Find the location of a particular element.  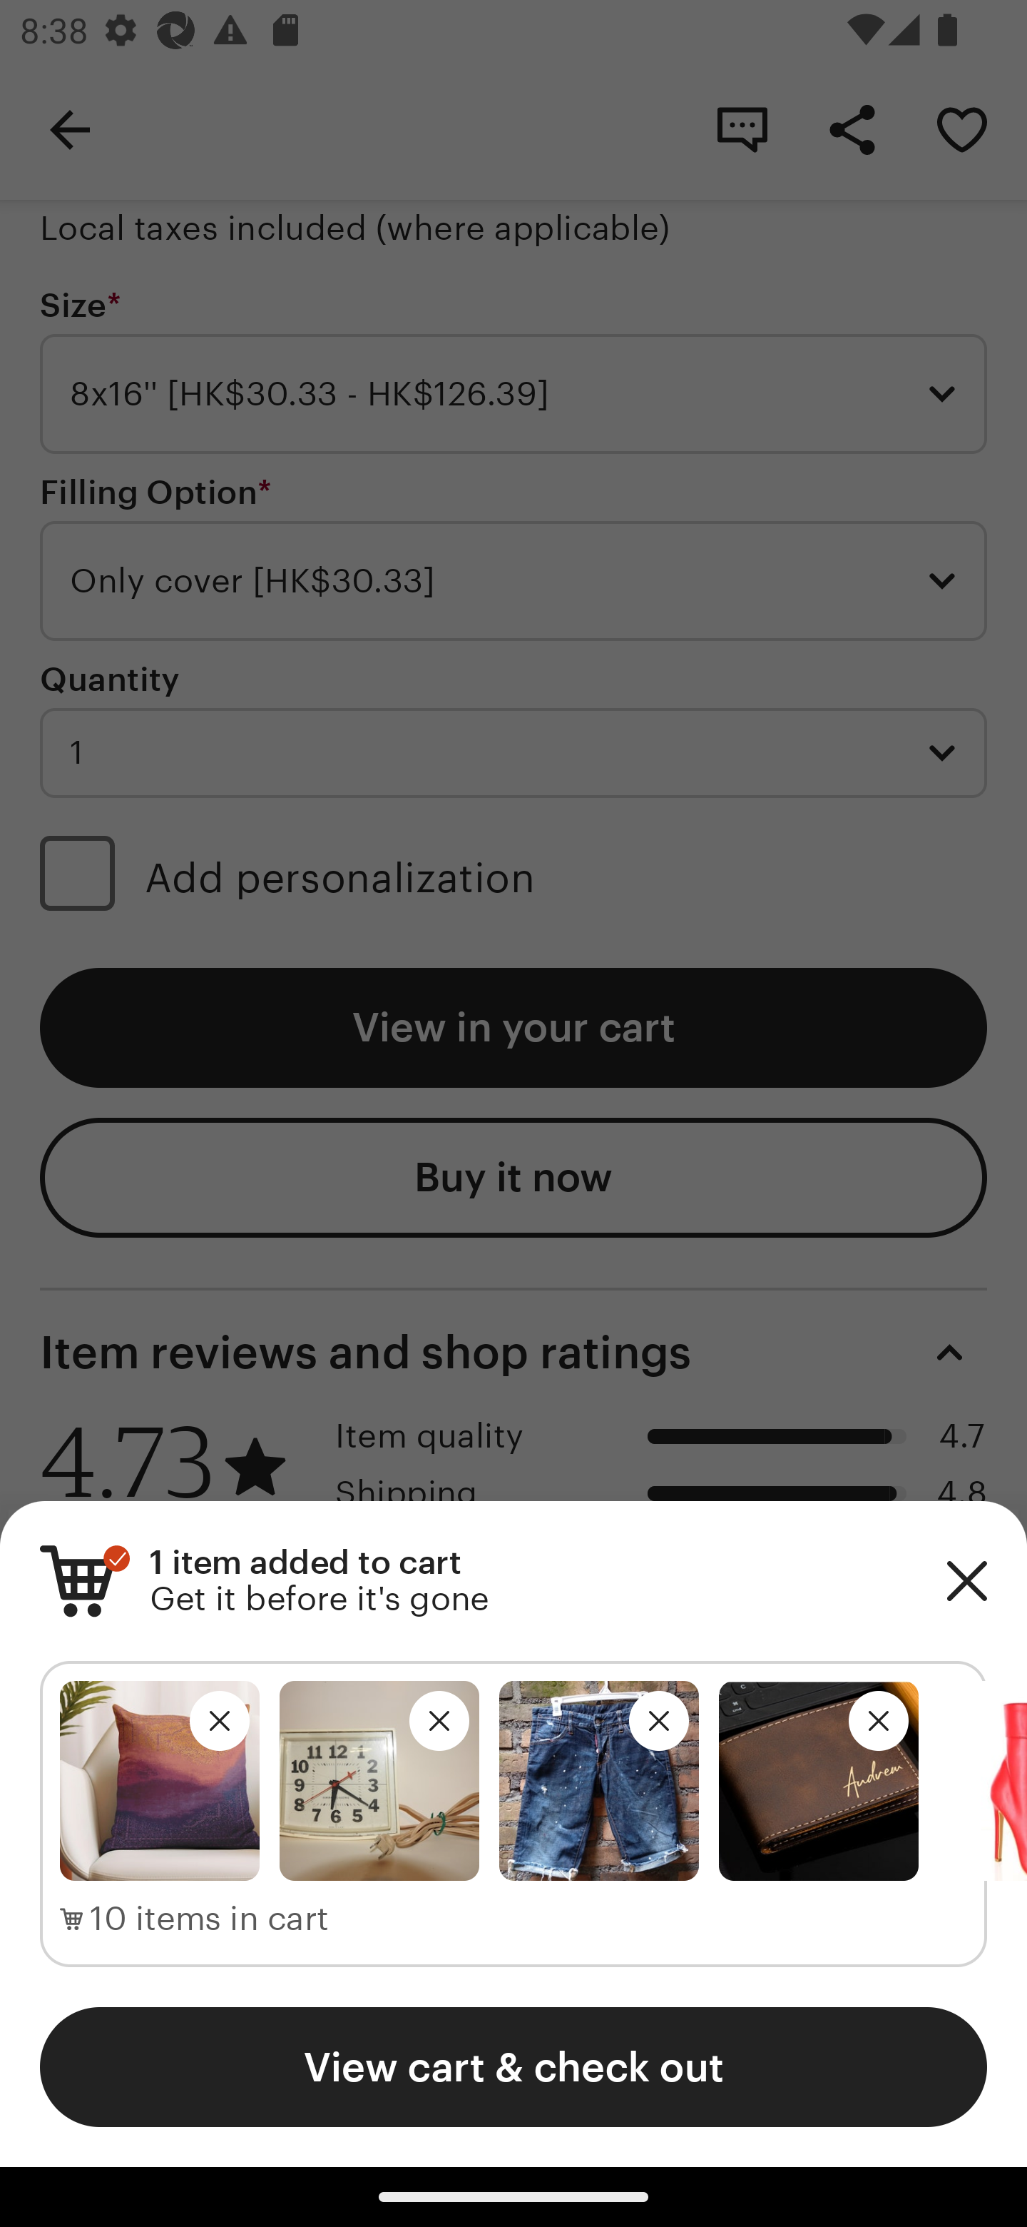

10 items in cart is located at coordinates (195, 1919).